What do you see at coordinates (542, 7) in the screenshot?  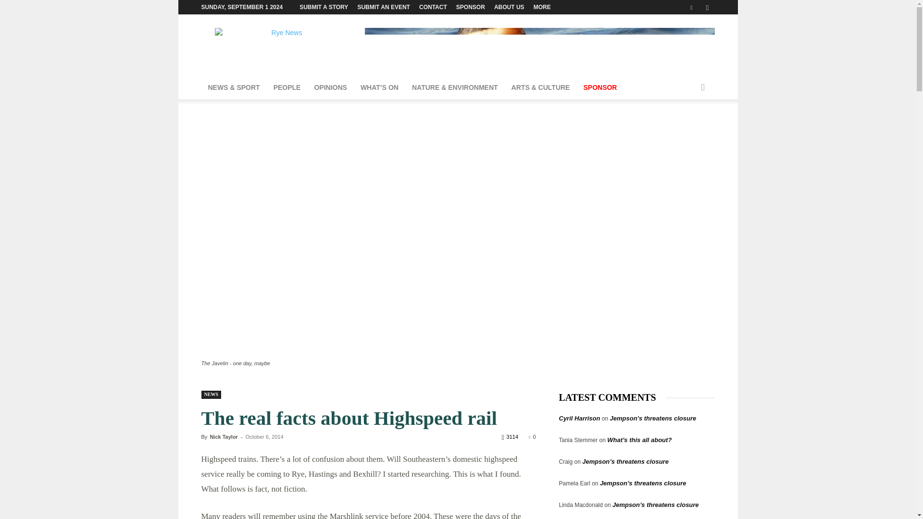 I see `MORE` at bounding box center [542, 7].